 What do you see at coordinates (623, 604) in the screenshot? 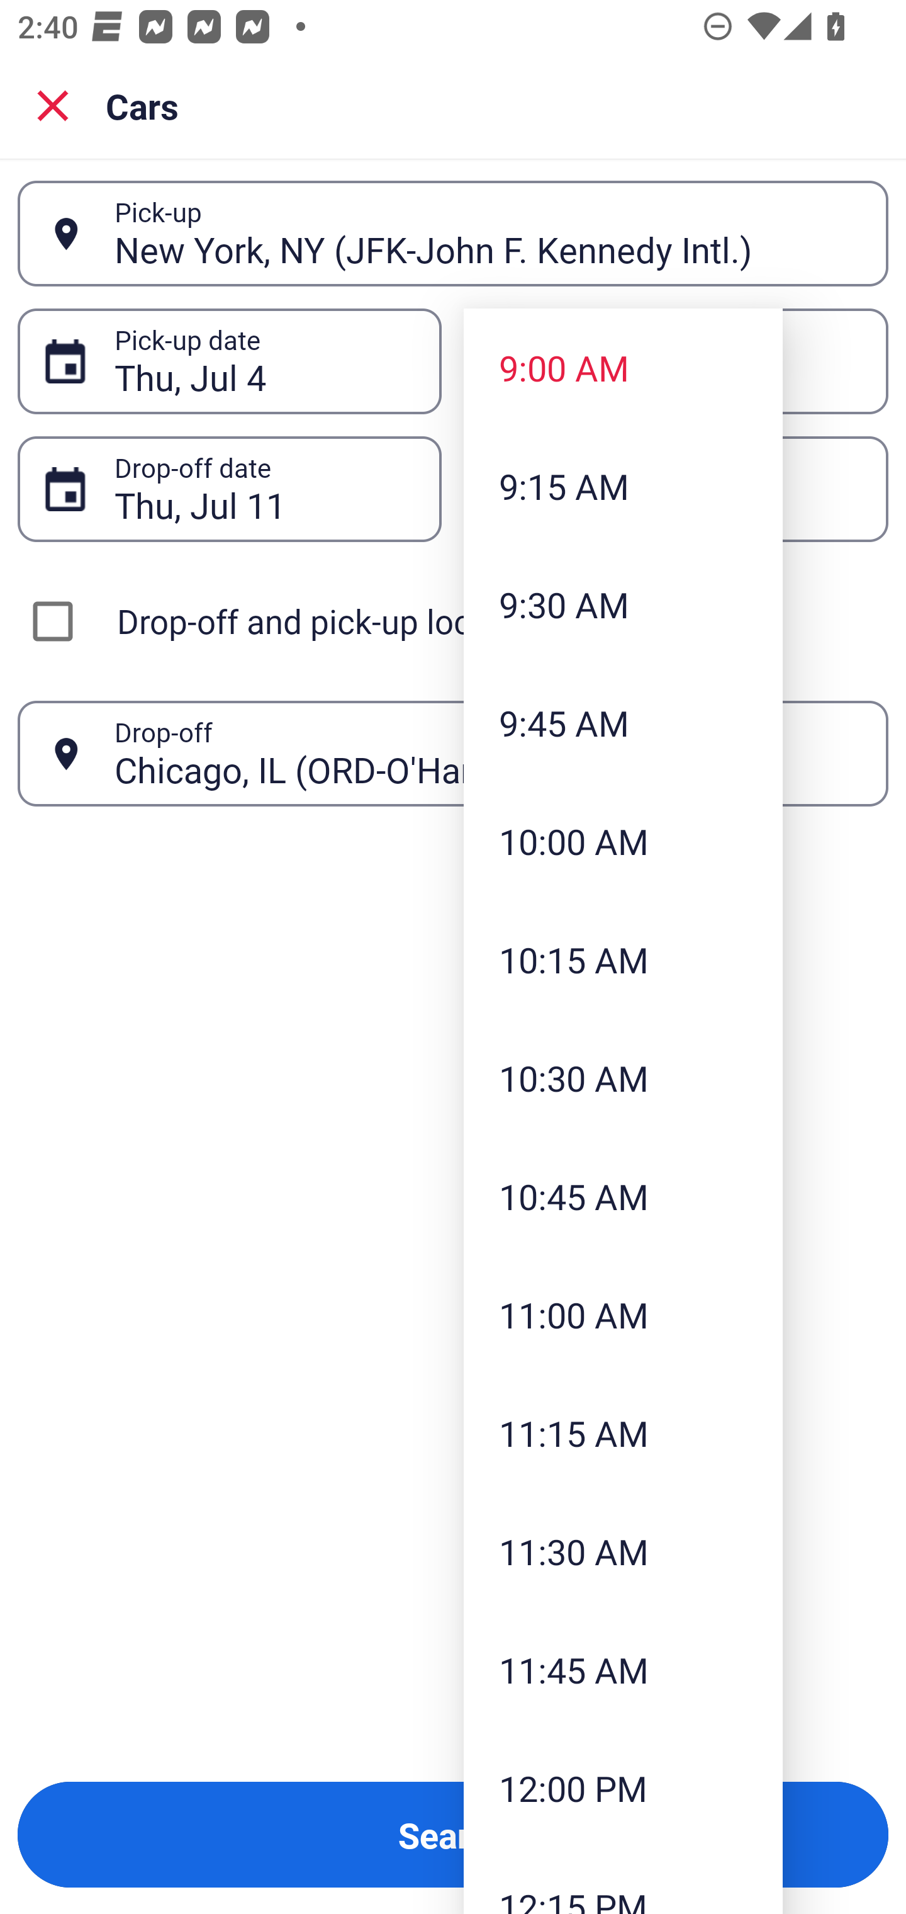
I see `9:30 AM` at bounding box center [623, 604].